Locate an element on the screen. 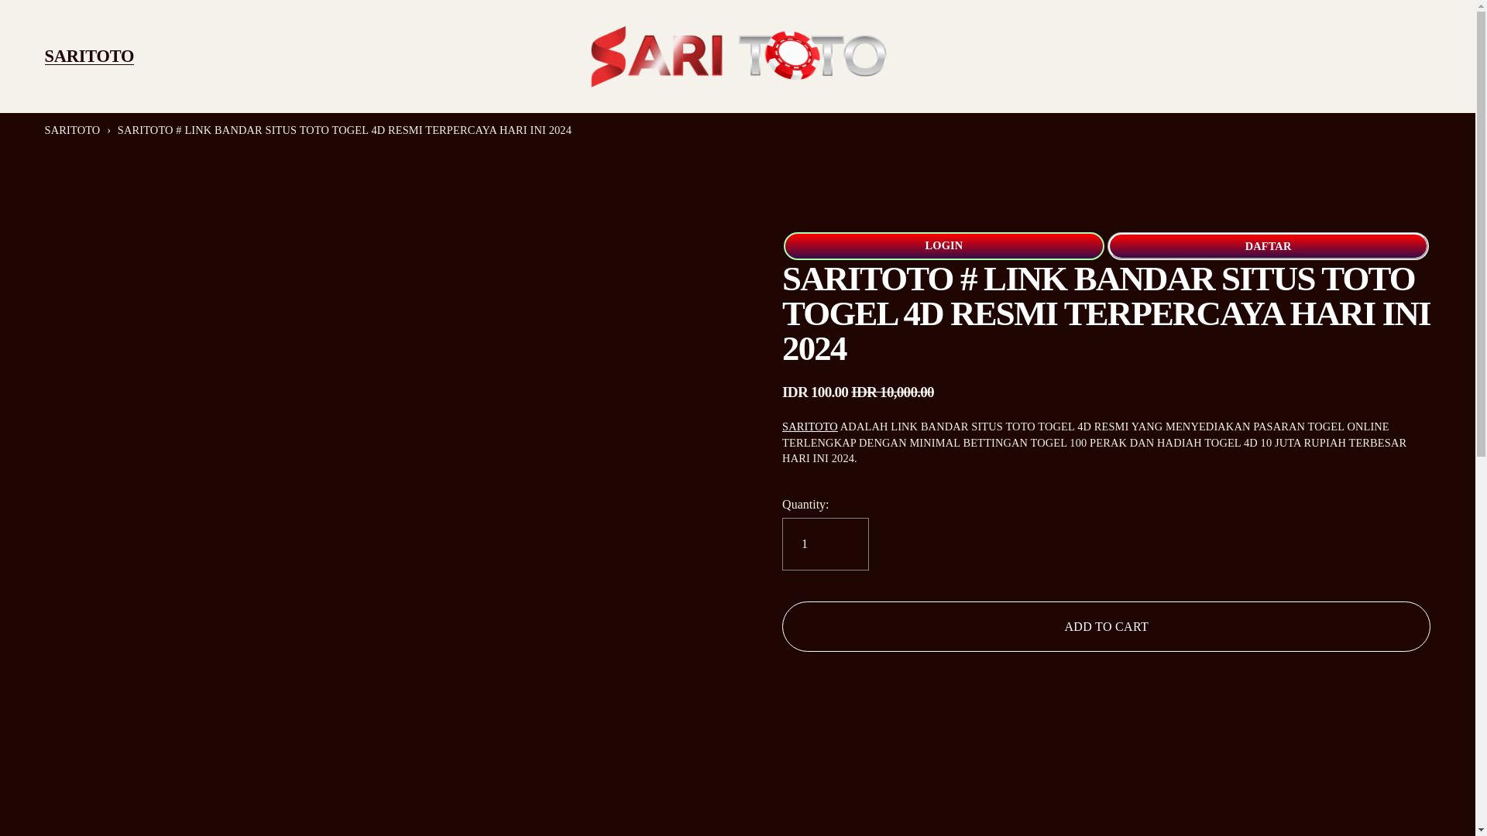 The width and height of the screenshot is (1487, 836). 1 is located at coordinates (825, 543).